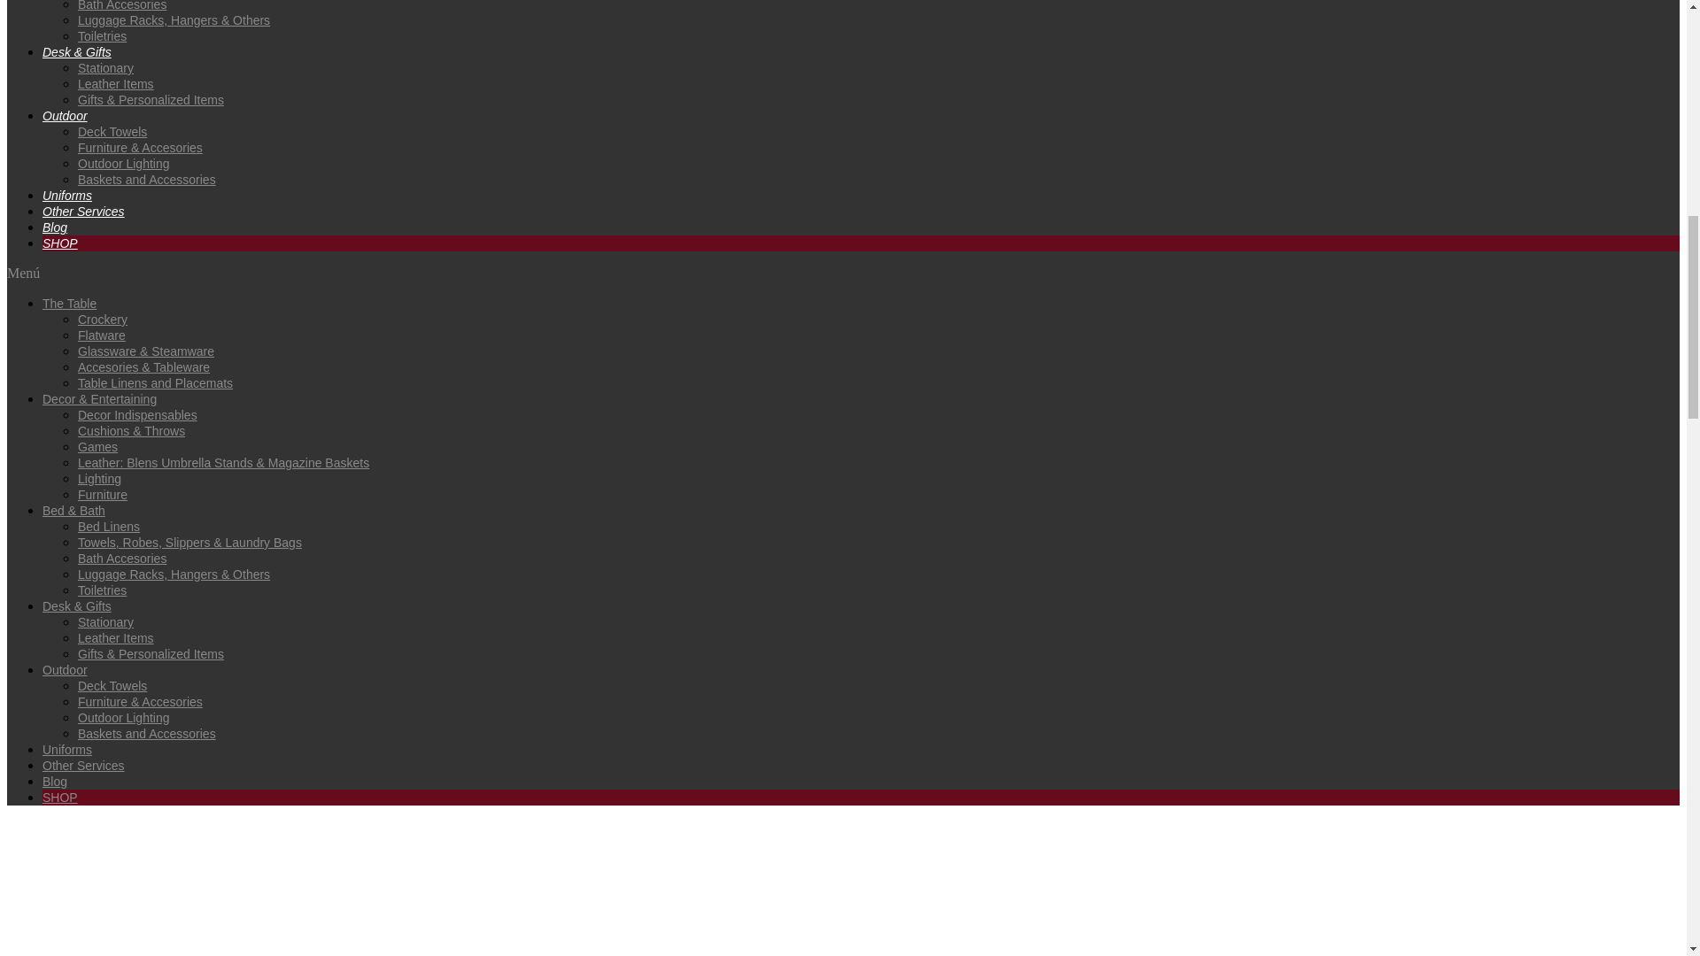 Image resolution: width=1700 pixels, height=956 pixels. Describe the element at coordinates (122, 5) in the screenshot. I see `Bath Accesories` at that location.